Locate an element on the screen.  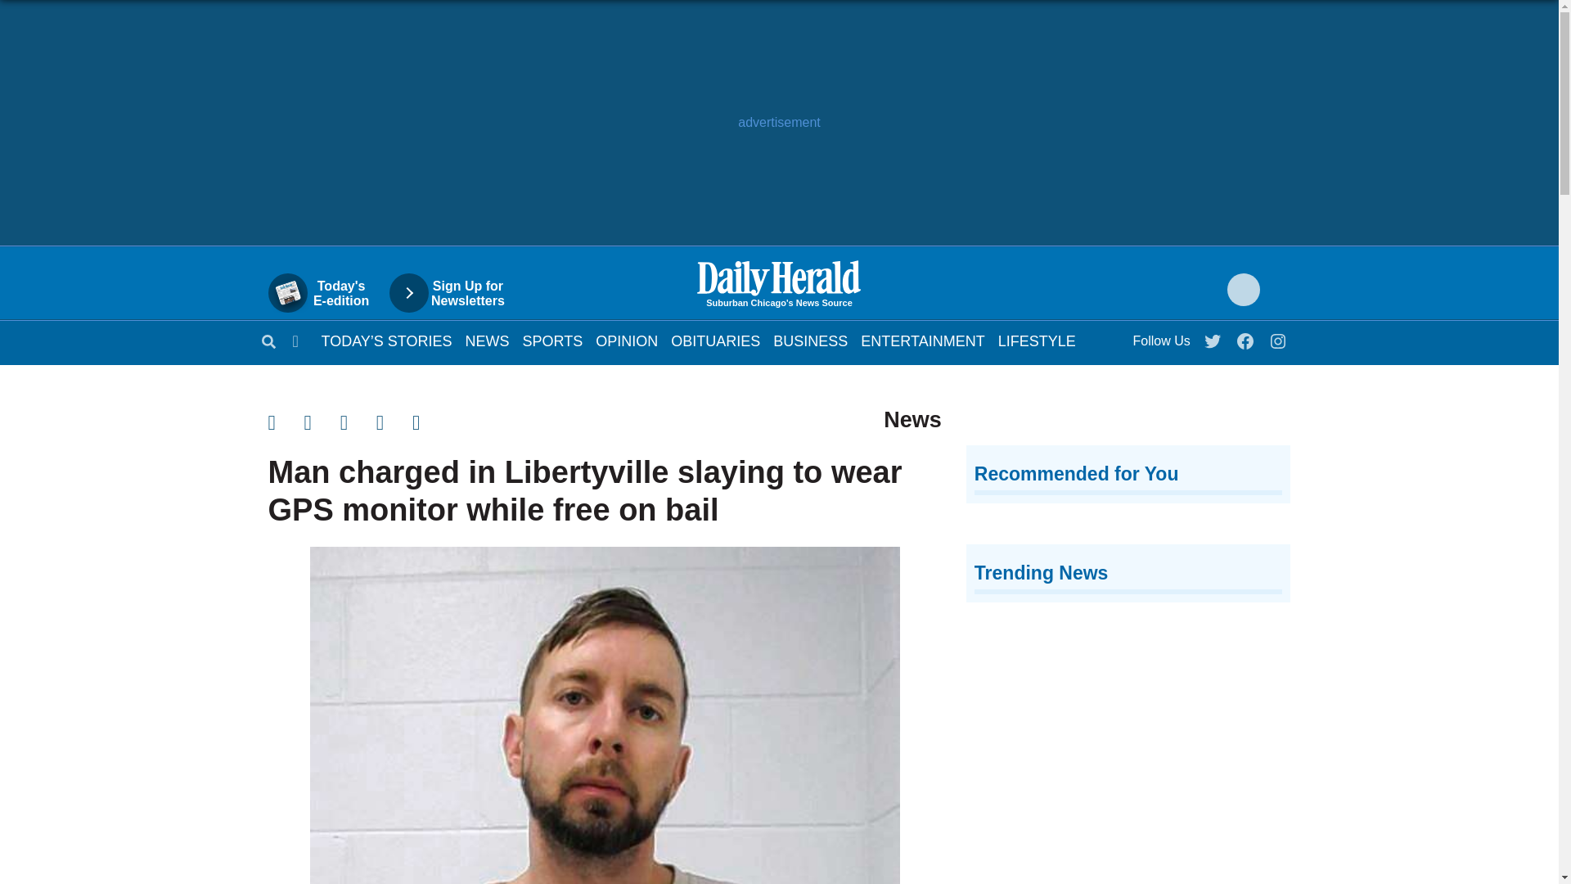
NEWS is located at coordinates (1037, 341).